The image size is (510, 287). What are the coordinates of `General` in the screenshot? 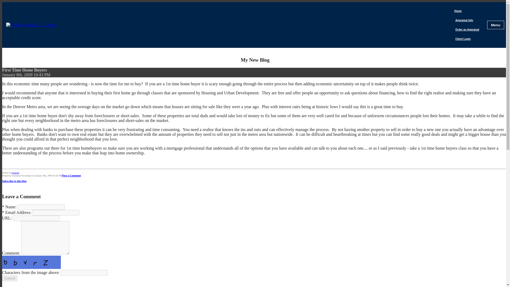 It's located at (15, 172).